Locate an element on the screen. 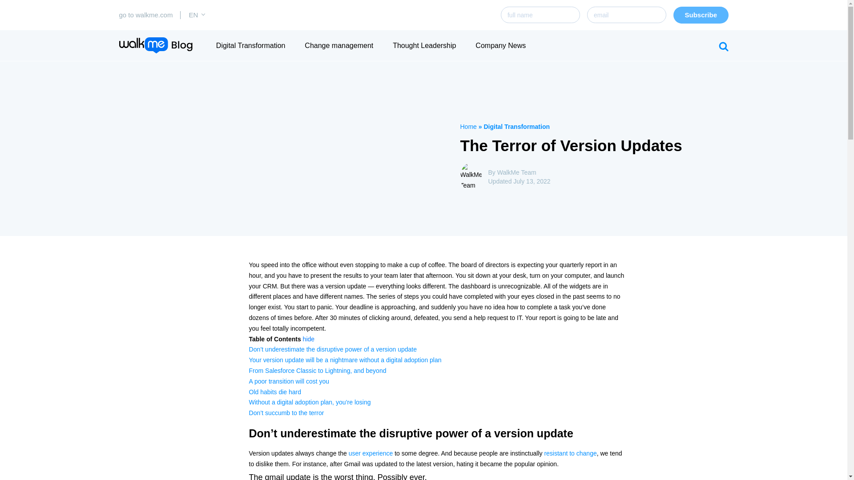 This screenshot has width=854, height=480. Digital Transformation is located at coordinates (516, 126).